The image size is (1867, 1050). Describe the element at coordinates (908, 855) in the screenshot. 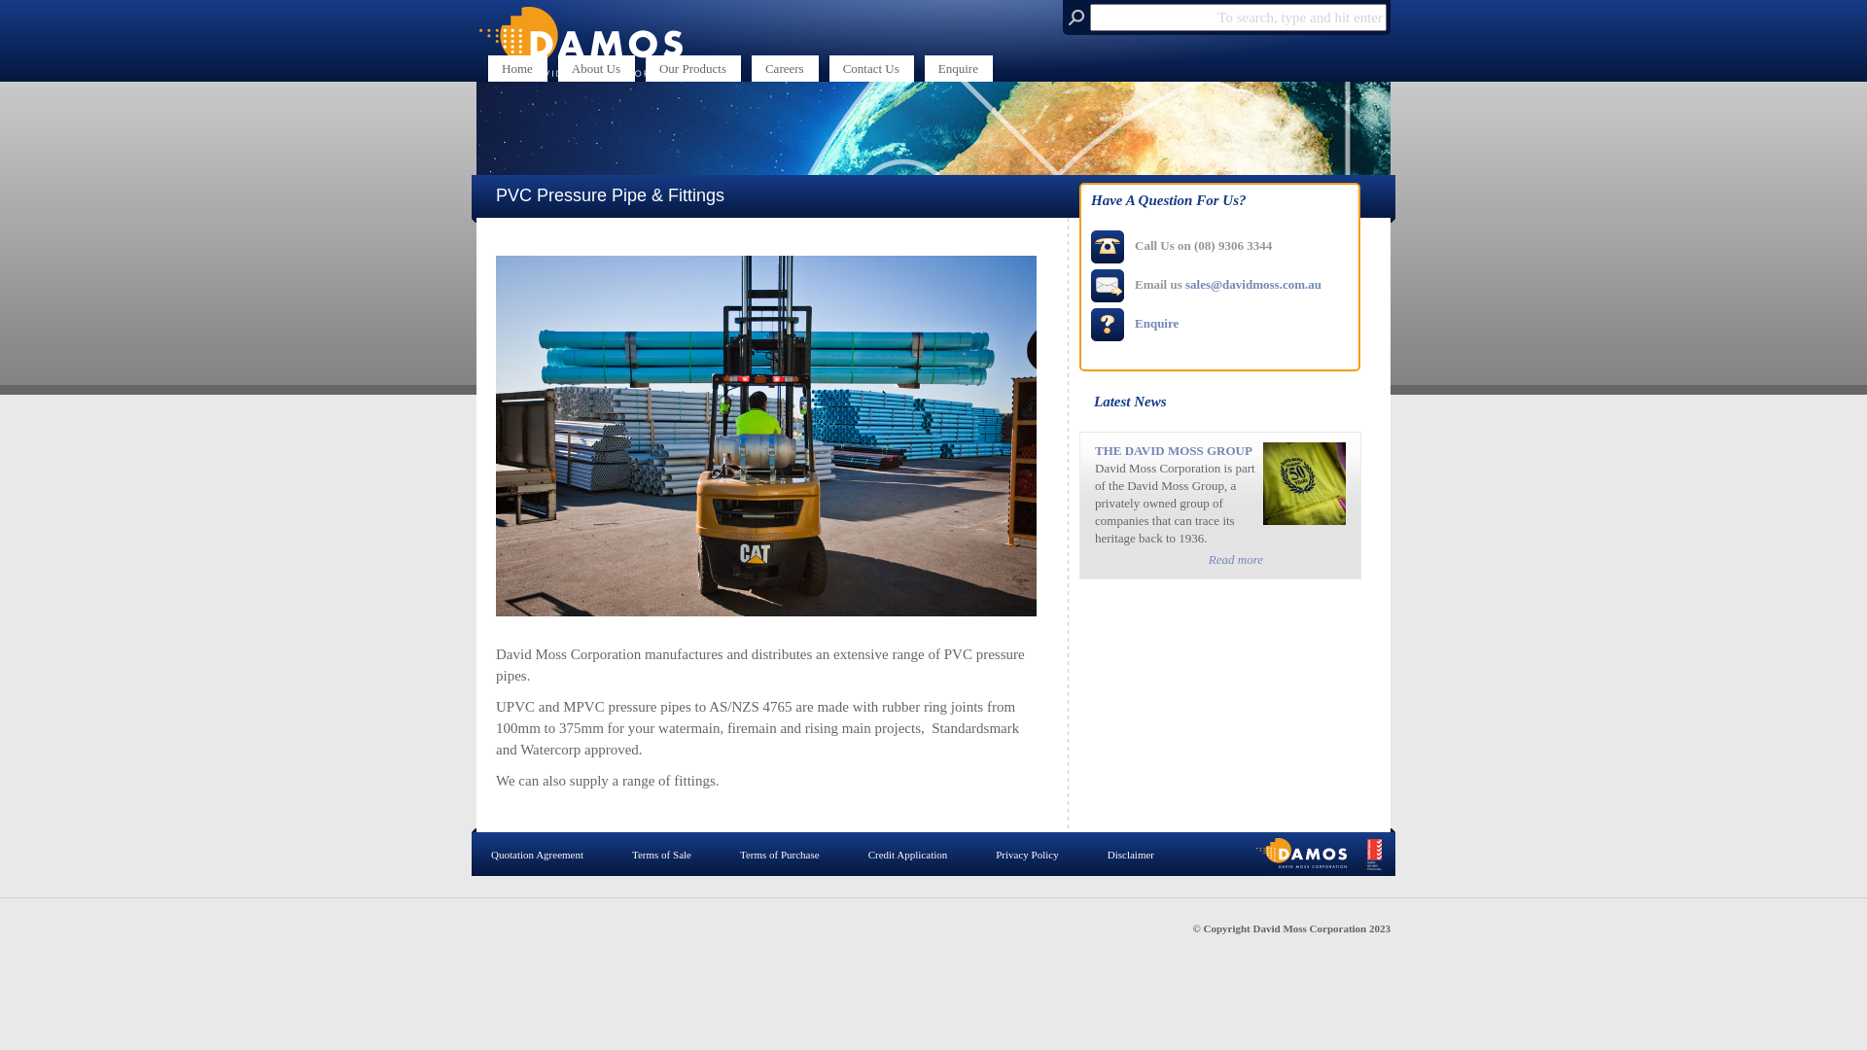

I see `Credit Application` at that location.